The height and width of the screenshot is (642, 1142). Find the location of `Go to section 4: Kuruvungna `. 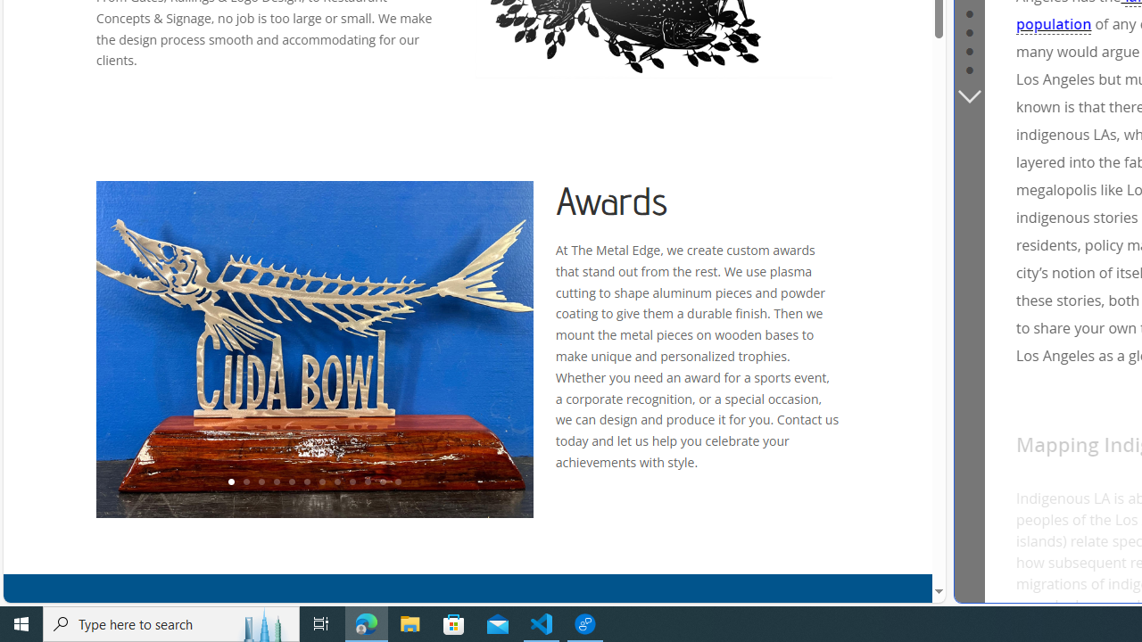

Go to section 4: Kuruvungna  is located at coordinates (969, 12).